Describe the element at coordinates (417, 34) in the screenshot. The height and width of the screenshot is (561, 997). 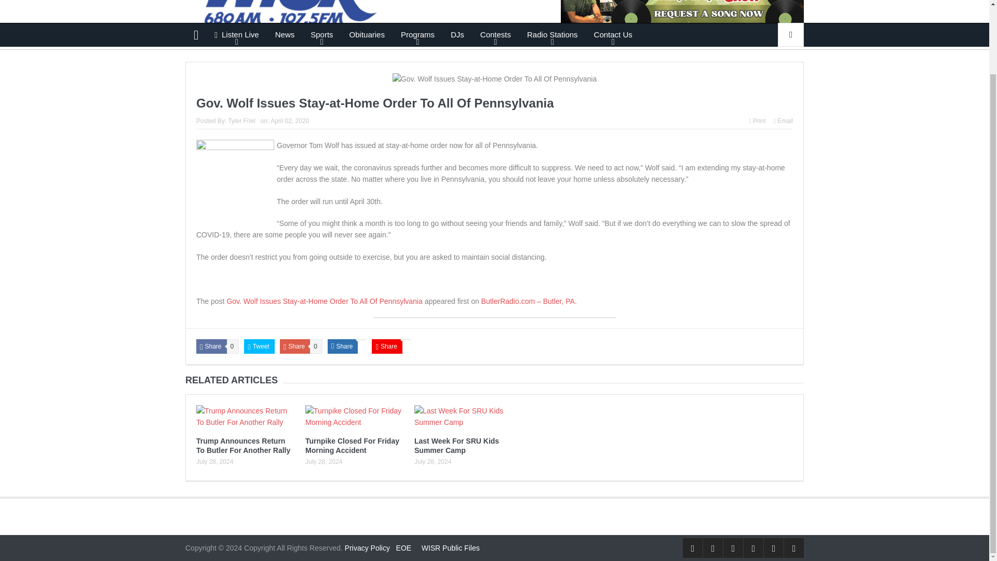
I see `Programs` at that location.